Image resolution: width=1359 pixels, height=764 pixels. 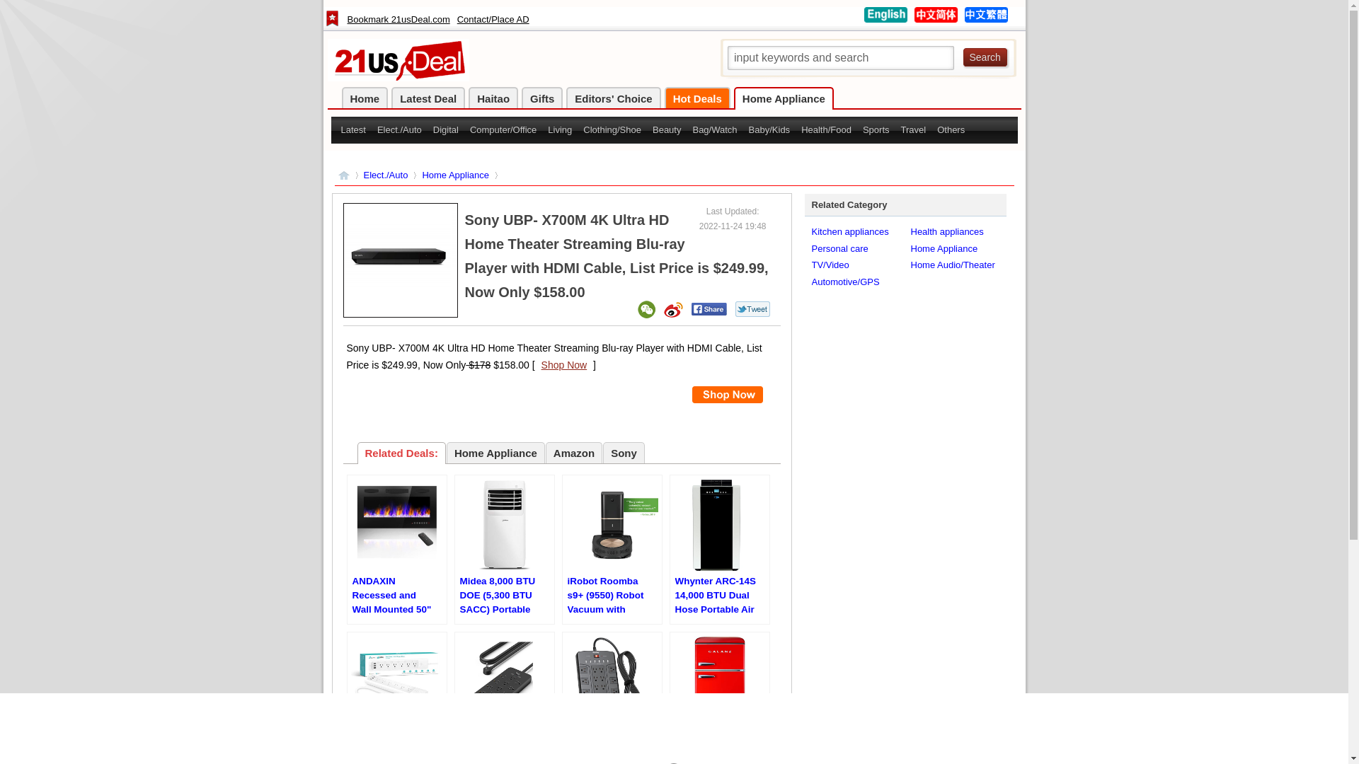 What do you see at coordinates (728, 395) in the screenshot?
I see `Shop Now` at bounding box center [728, 395].